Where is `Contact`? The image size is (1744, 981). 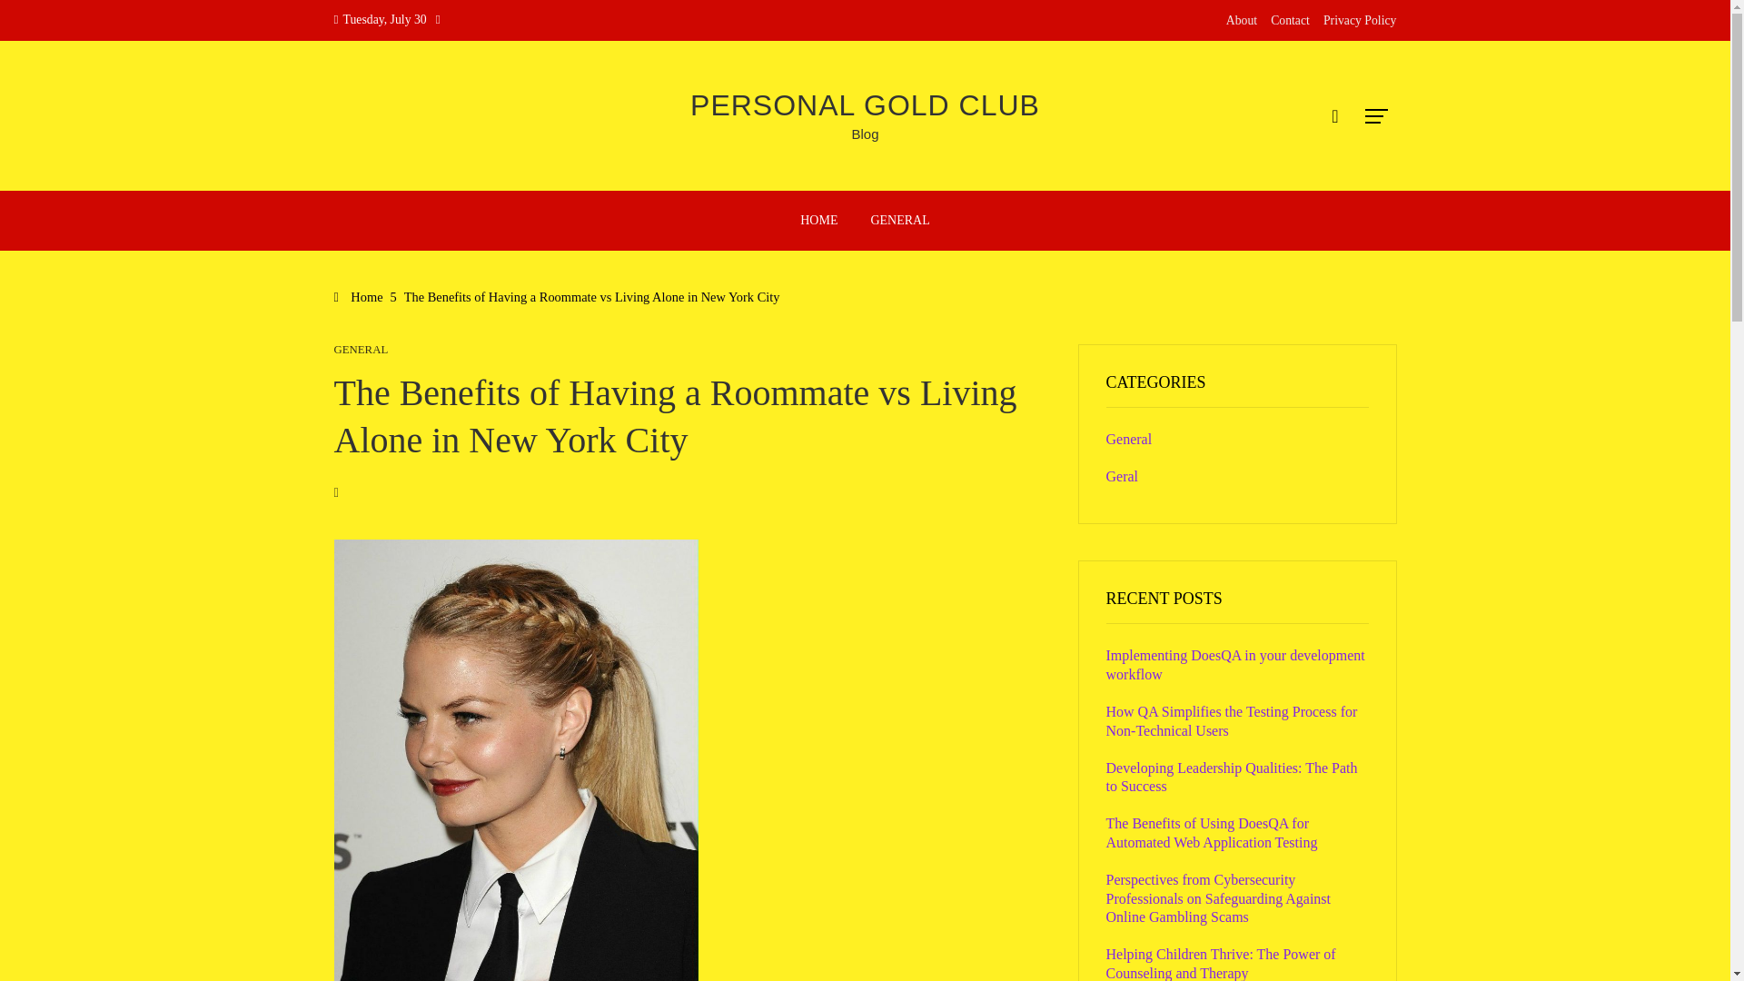
Contact is located at coordinates (1290, 20).